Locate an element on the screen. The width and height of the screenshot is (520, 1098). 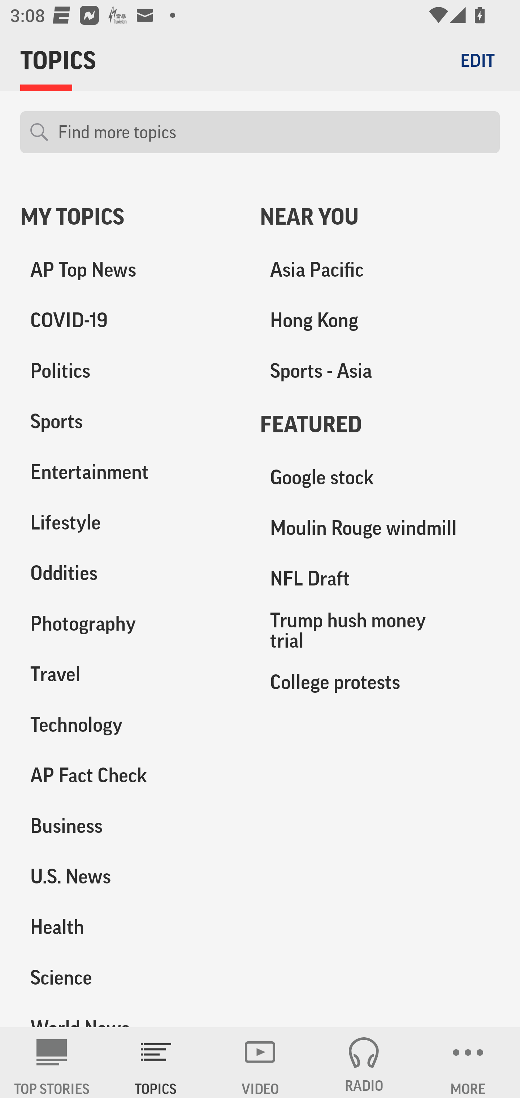
AP Fact Check is located at coordinates (130, 775).